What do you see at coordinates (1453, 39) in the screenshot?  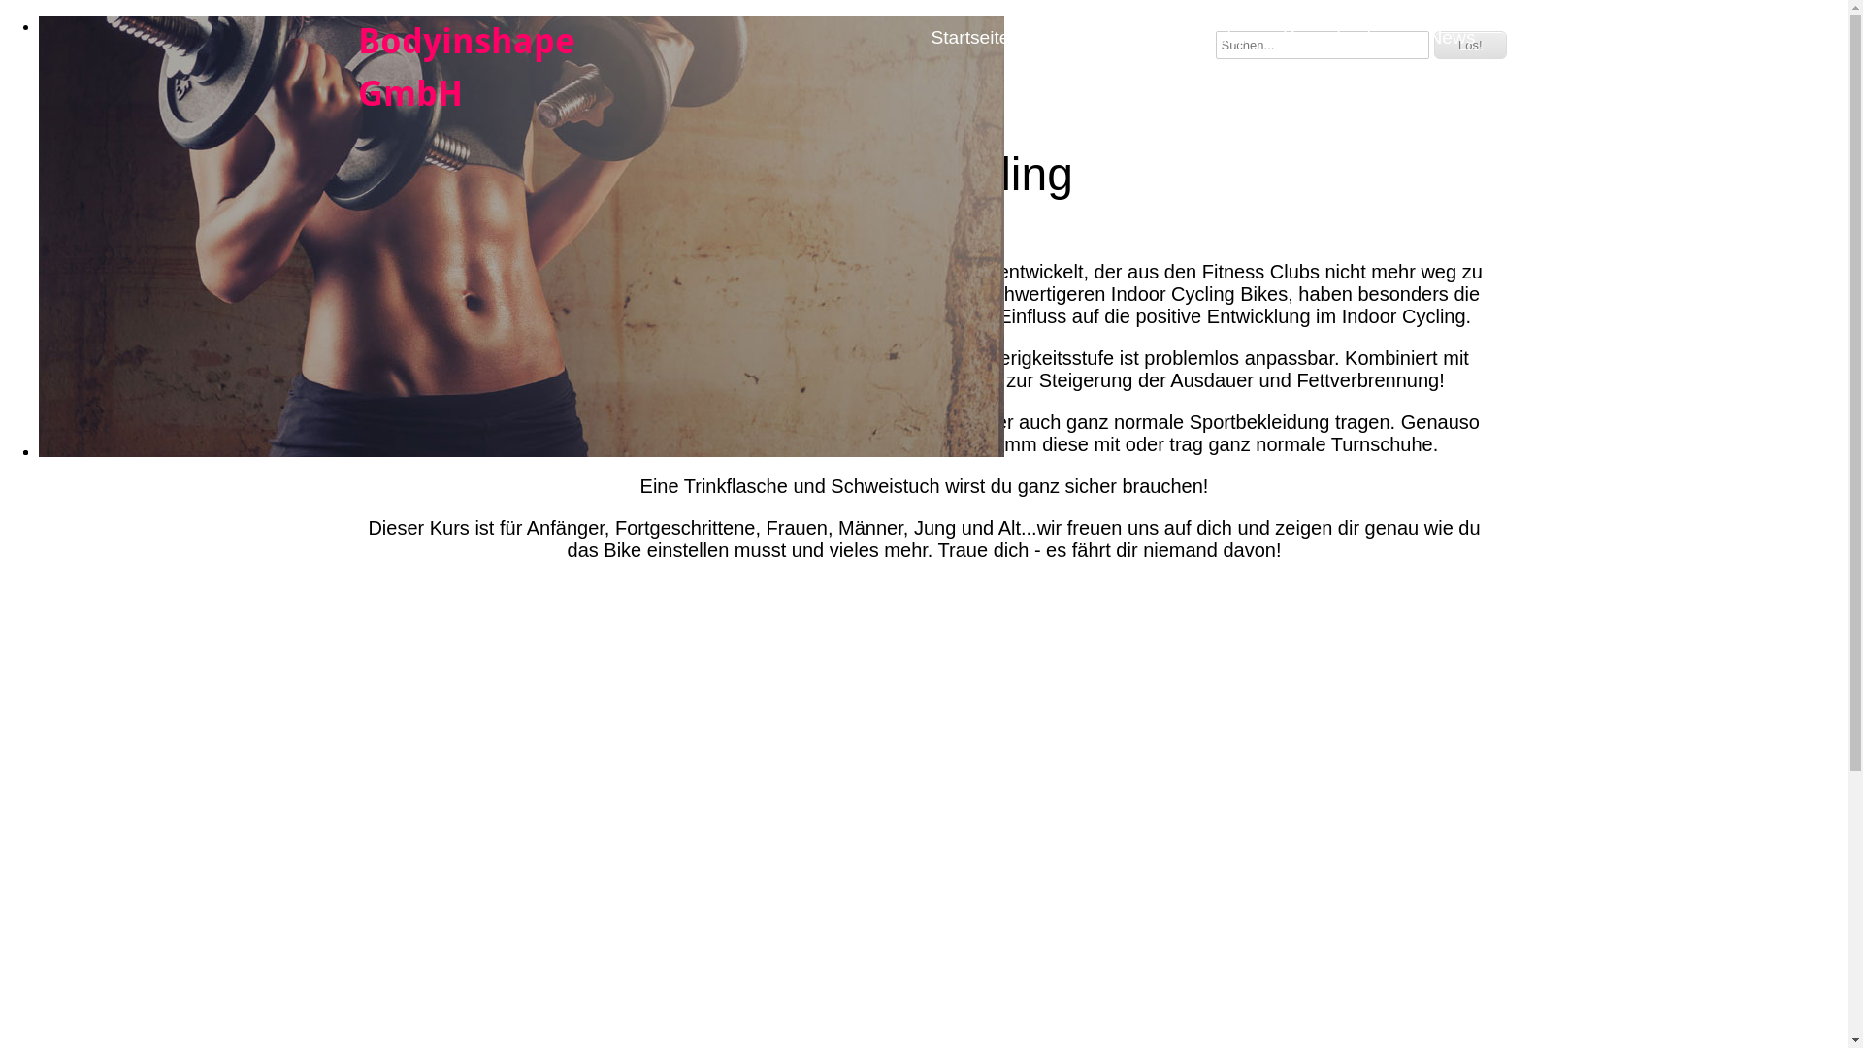 I see `News` at bounding box center [1453, 39].